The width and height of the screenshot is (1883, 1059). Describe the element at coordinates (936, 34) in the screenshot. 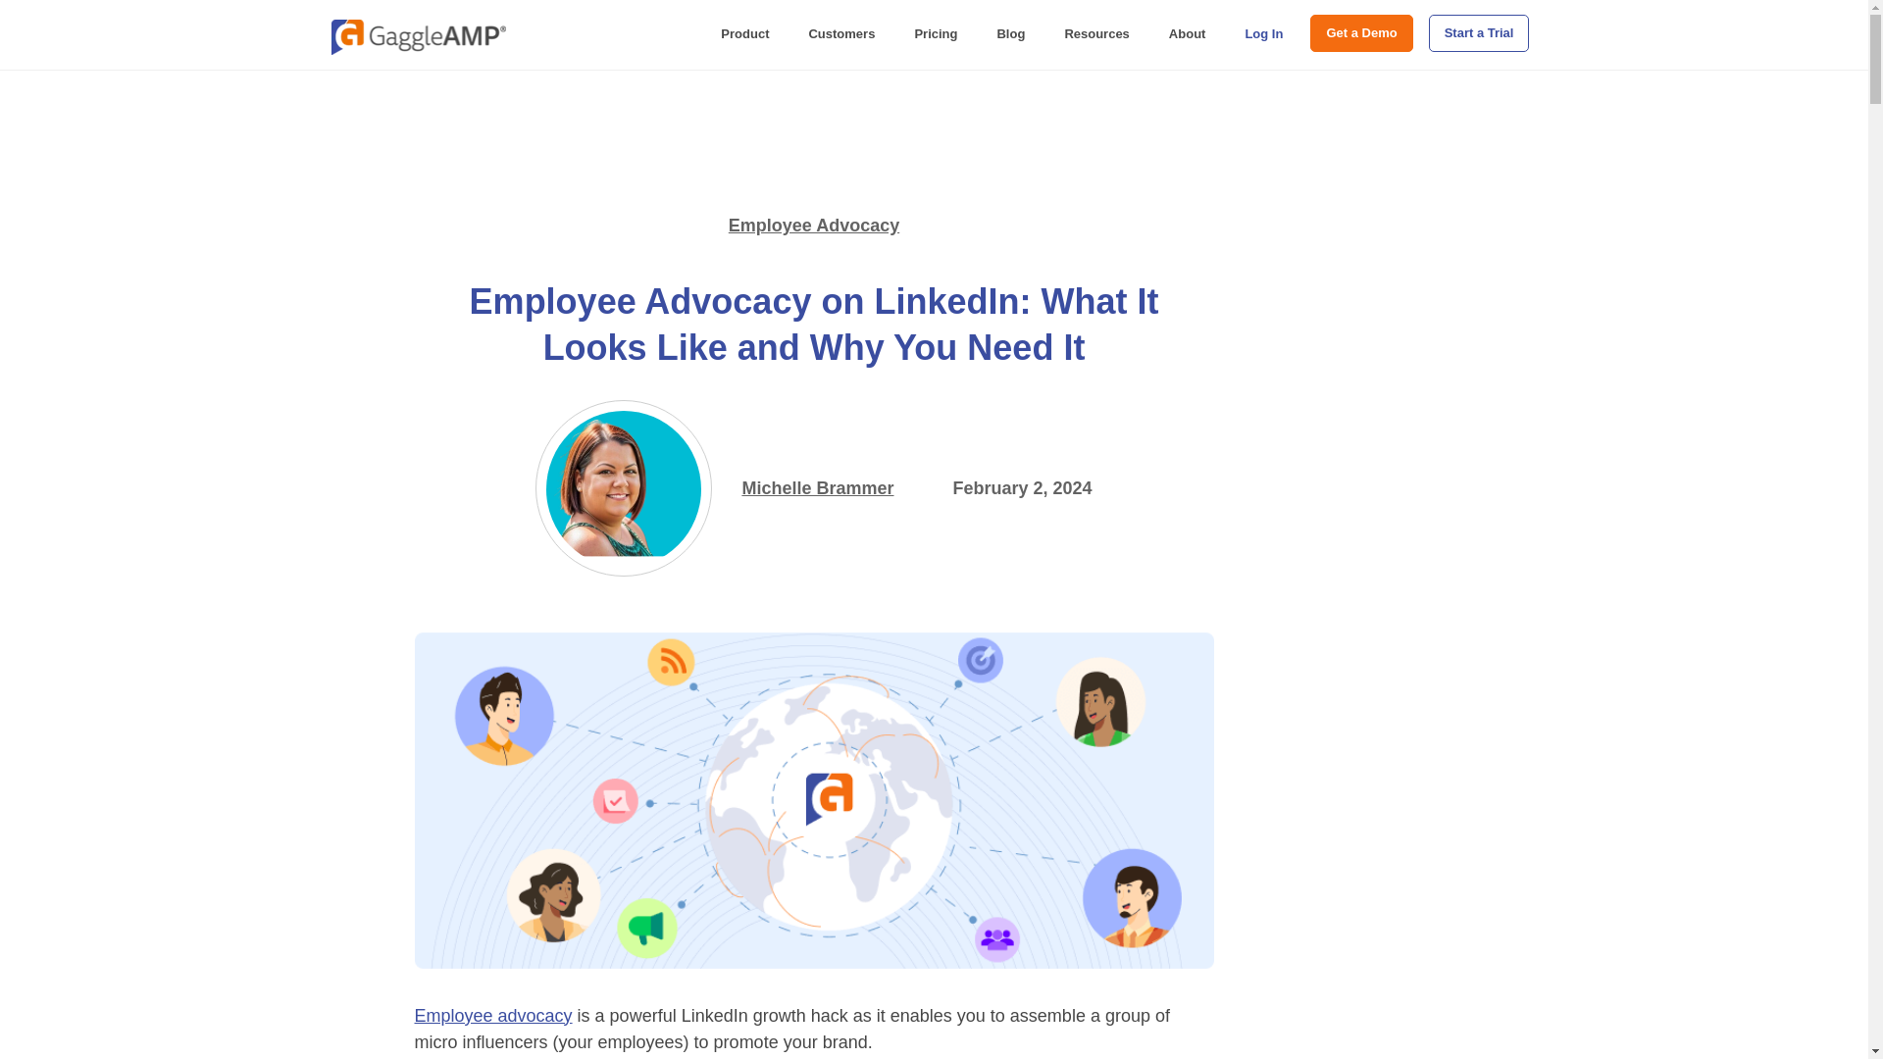

I see `Pricing` at that location.